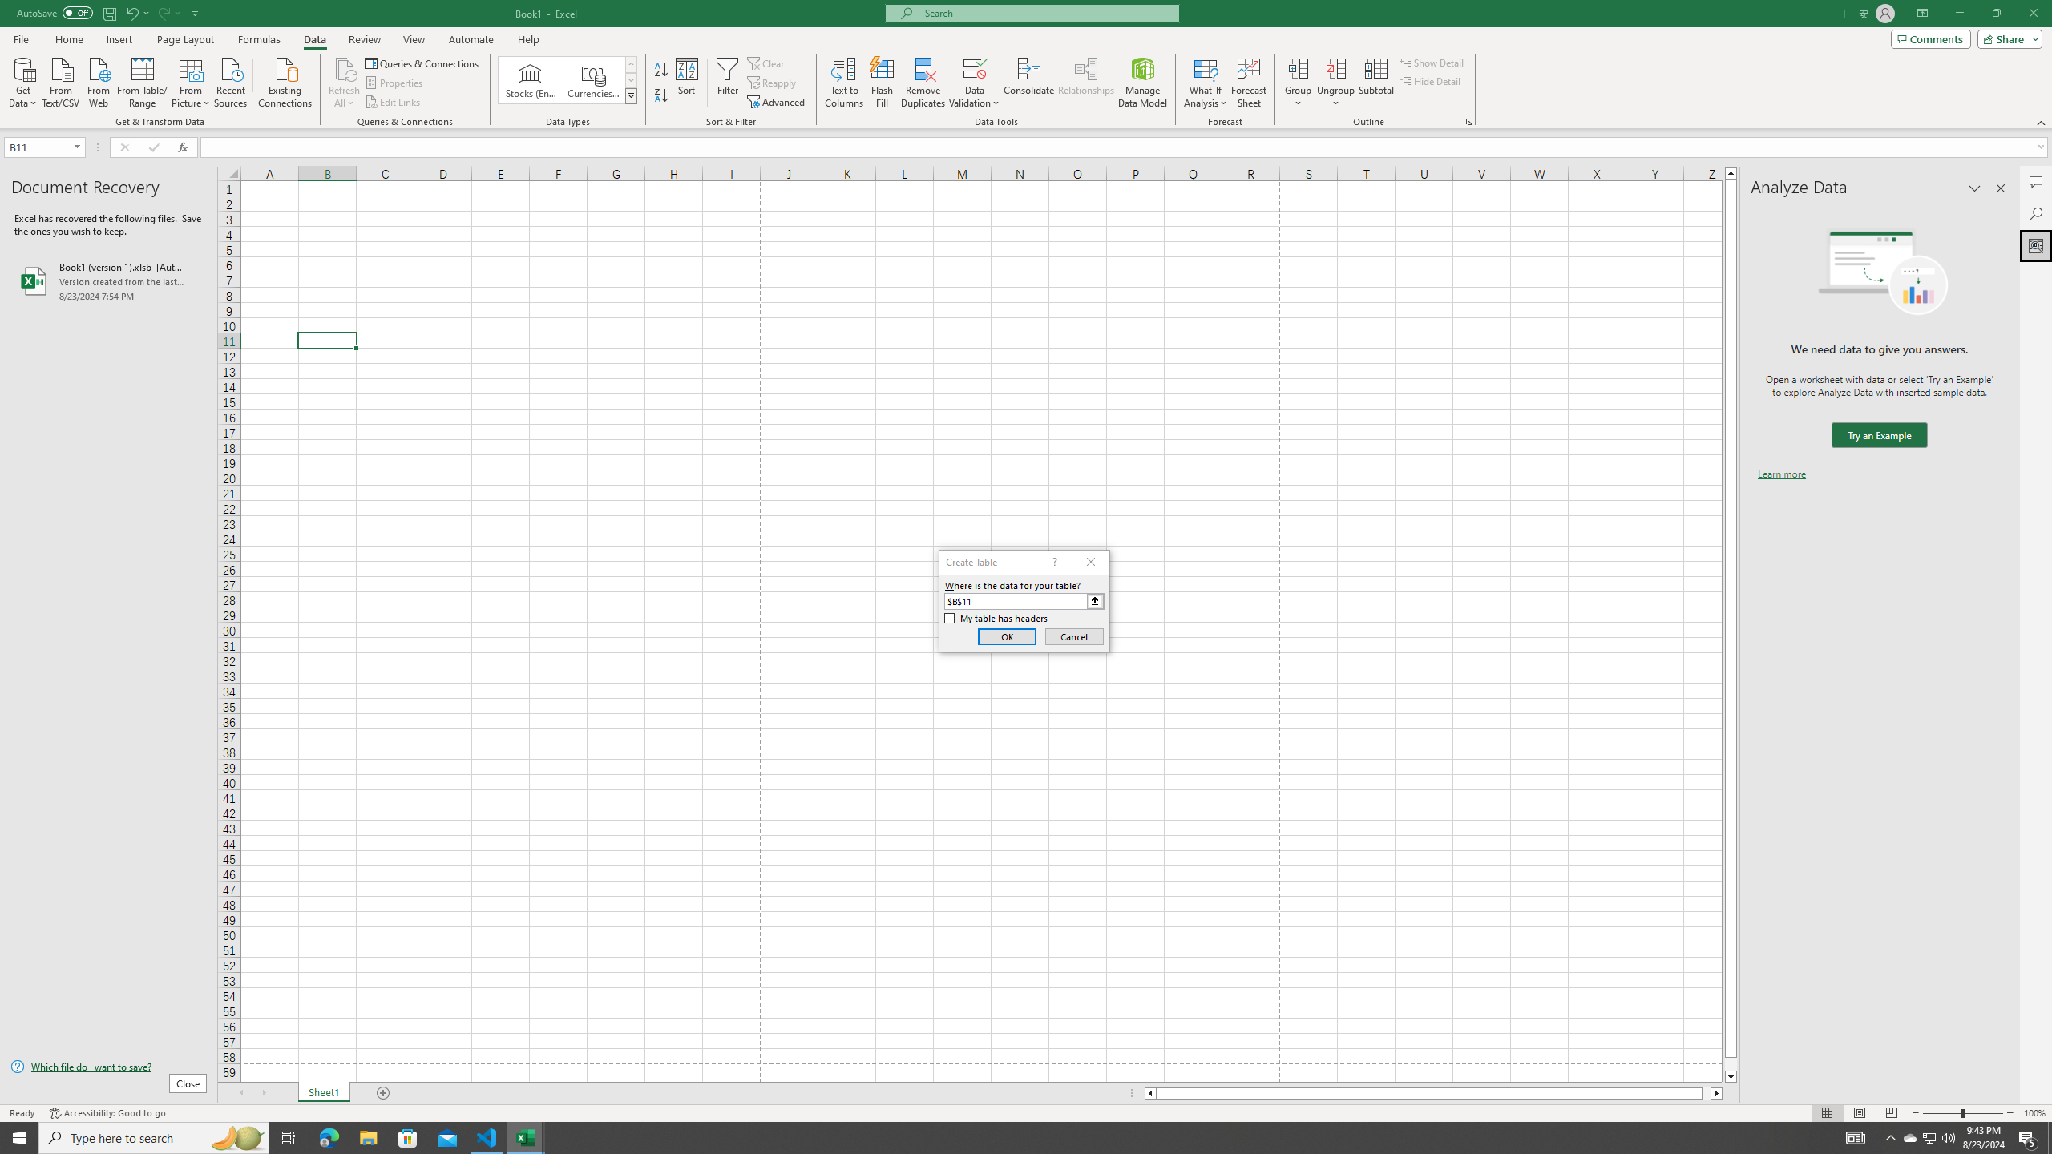  What do you see at coordinates (1375, 83) in the screenshot?
I see `Subtotal` at bounding box center [1375, 83].